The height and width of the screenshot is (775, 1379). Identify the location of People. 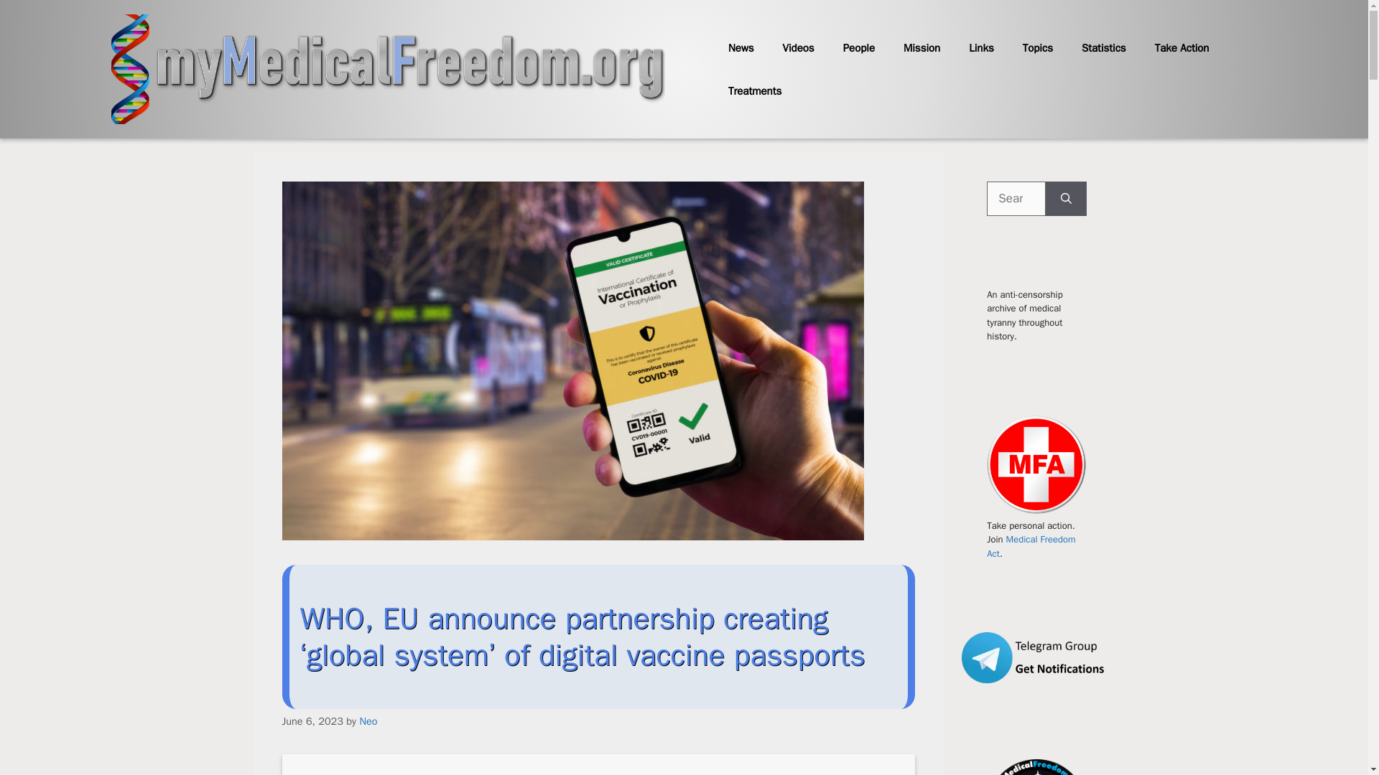
(859, 47).